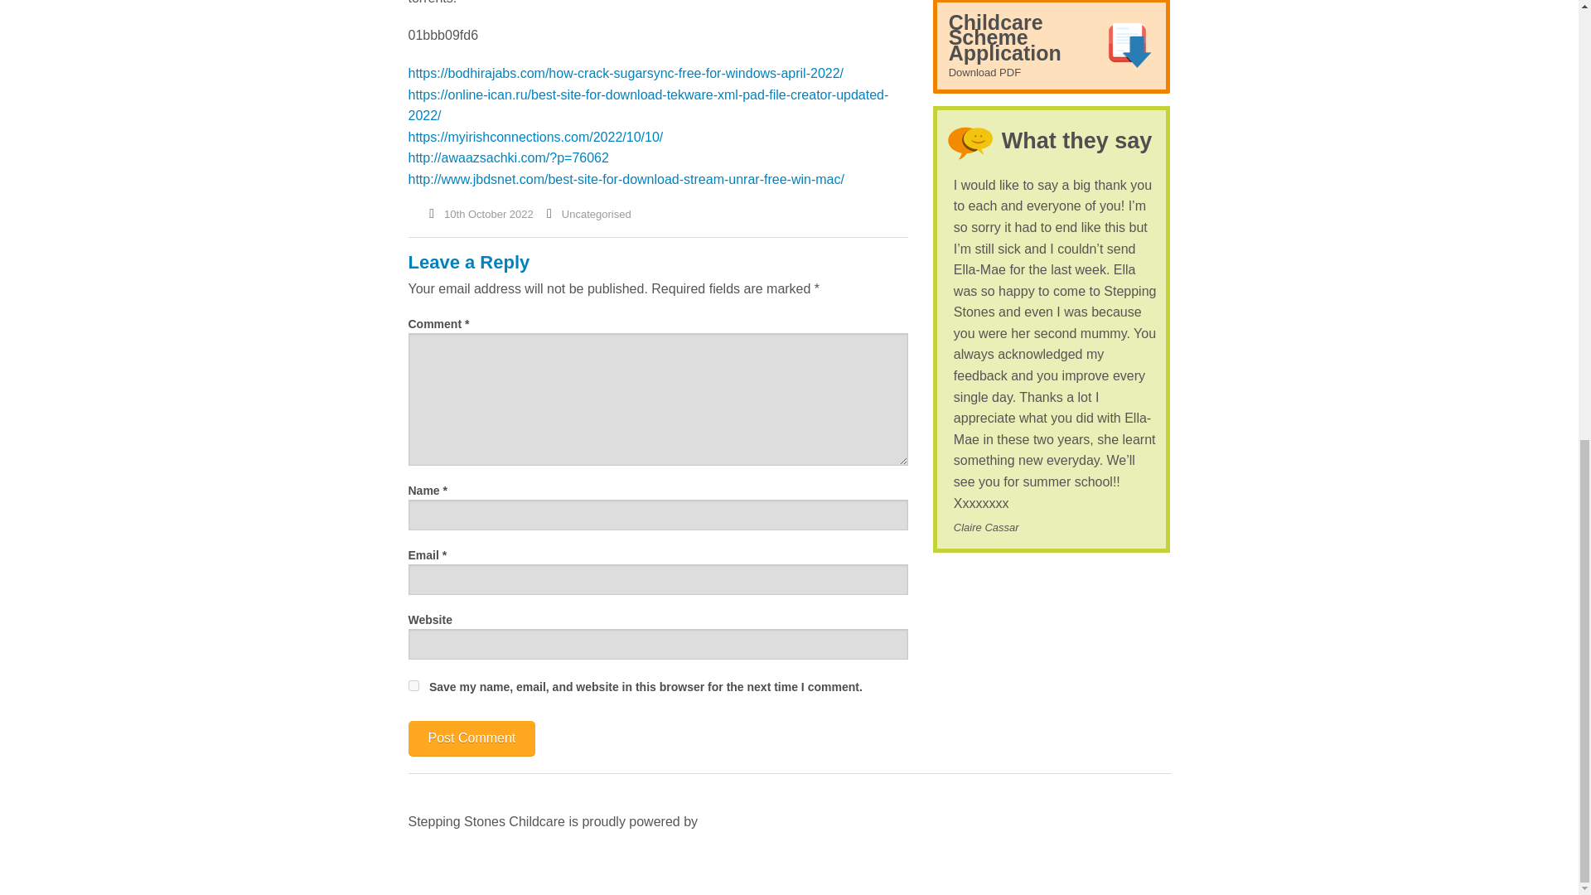 The width and height of the screenshot is (1591, 895). Describe the element at coordinates (471, 738) in the screenshot. I see `Post Comment` at that location.